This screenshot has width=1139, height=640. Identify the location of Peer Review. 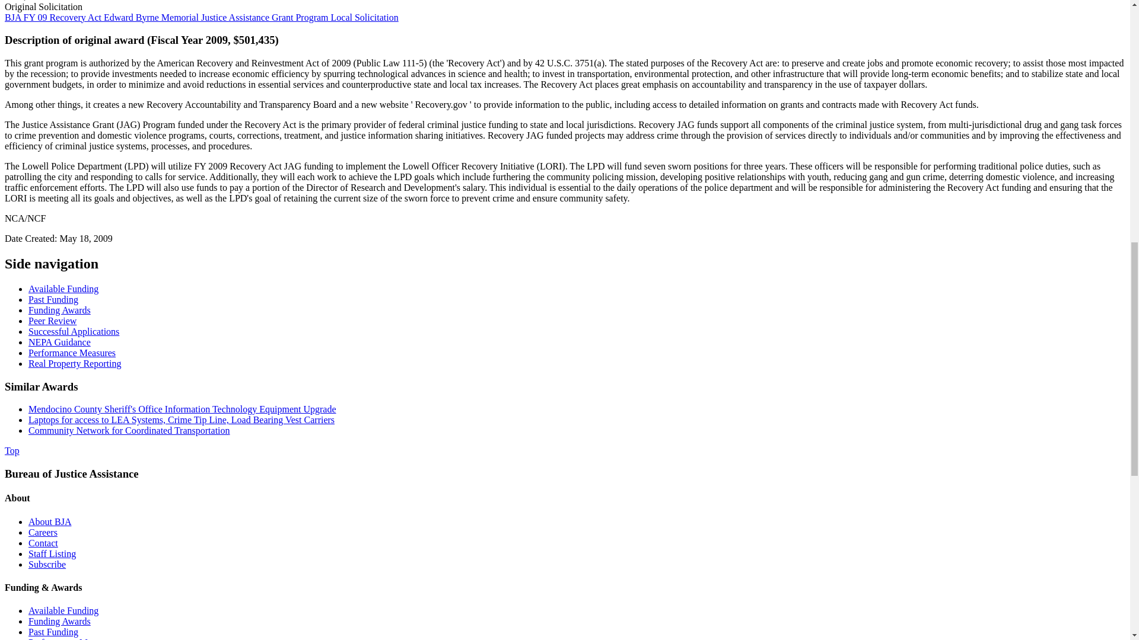
(52, 321).